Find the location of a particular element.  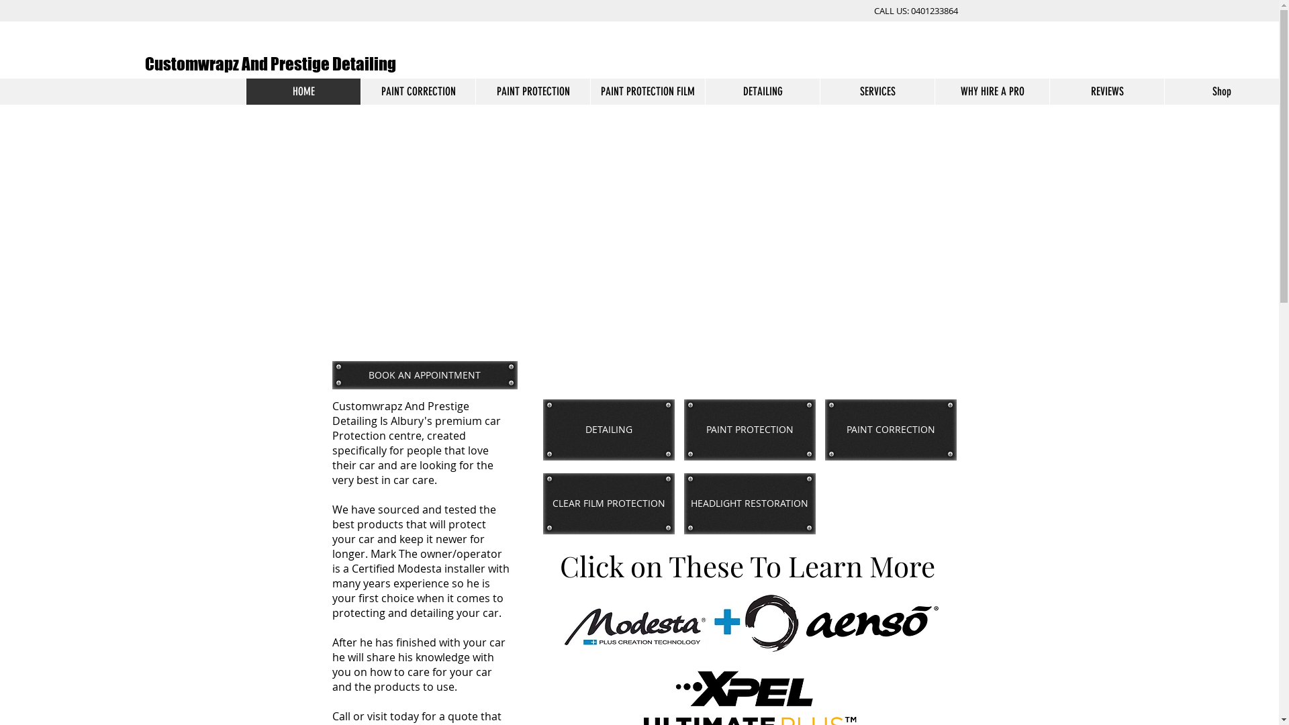

PAINT PROTECTION is located at coordinates (749, 430).